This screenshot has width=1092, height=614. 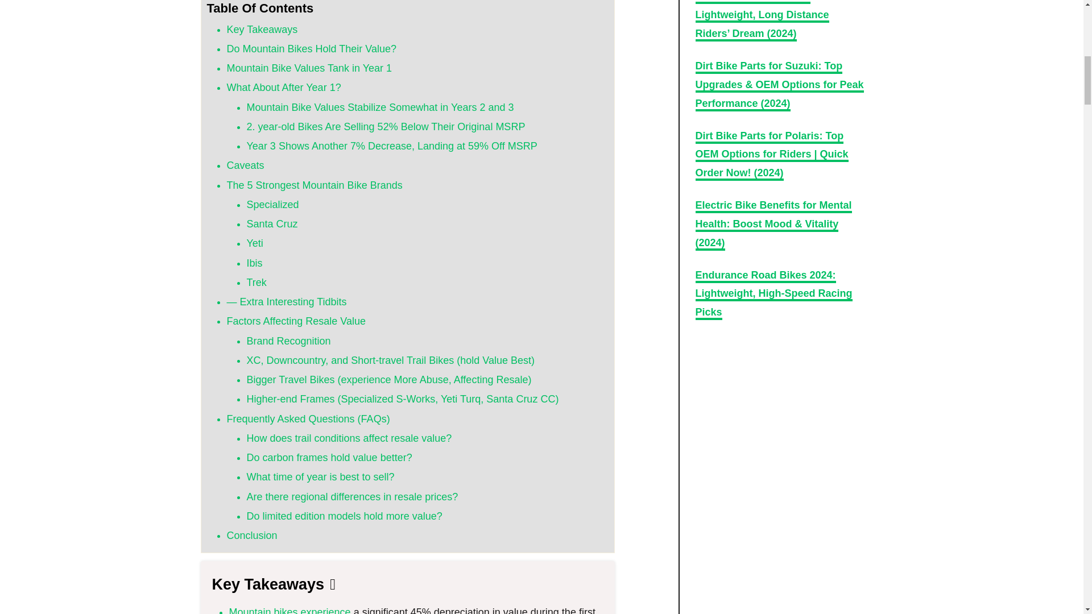 I want to click on Do Mountain Bikes Hold Their Value?, so click(x=311, y=49).